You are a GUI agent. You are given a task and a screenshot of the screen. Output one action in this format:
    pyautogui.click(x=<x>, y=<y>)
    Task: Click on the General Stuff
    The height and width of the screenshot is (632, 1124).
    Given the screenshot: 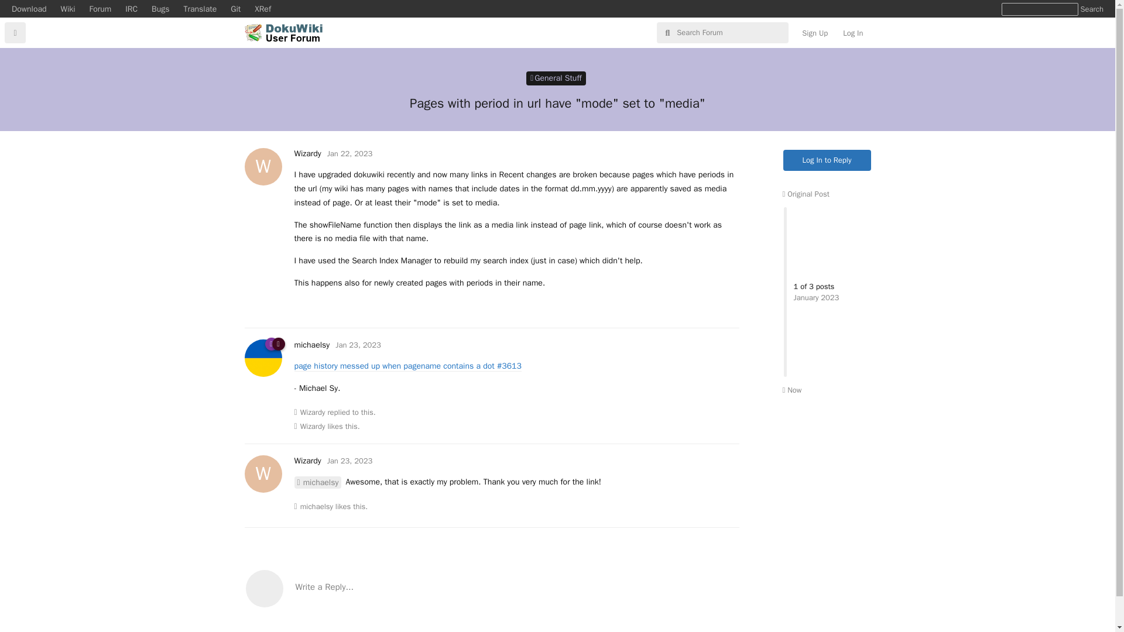 What is the action you would take?
    pyautogui.click(x=827, y=160)
    